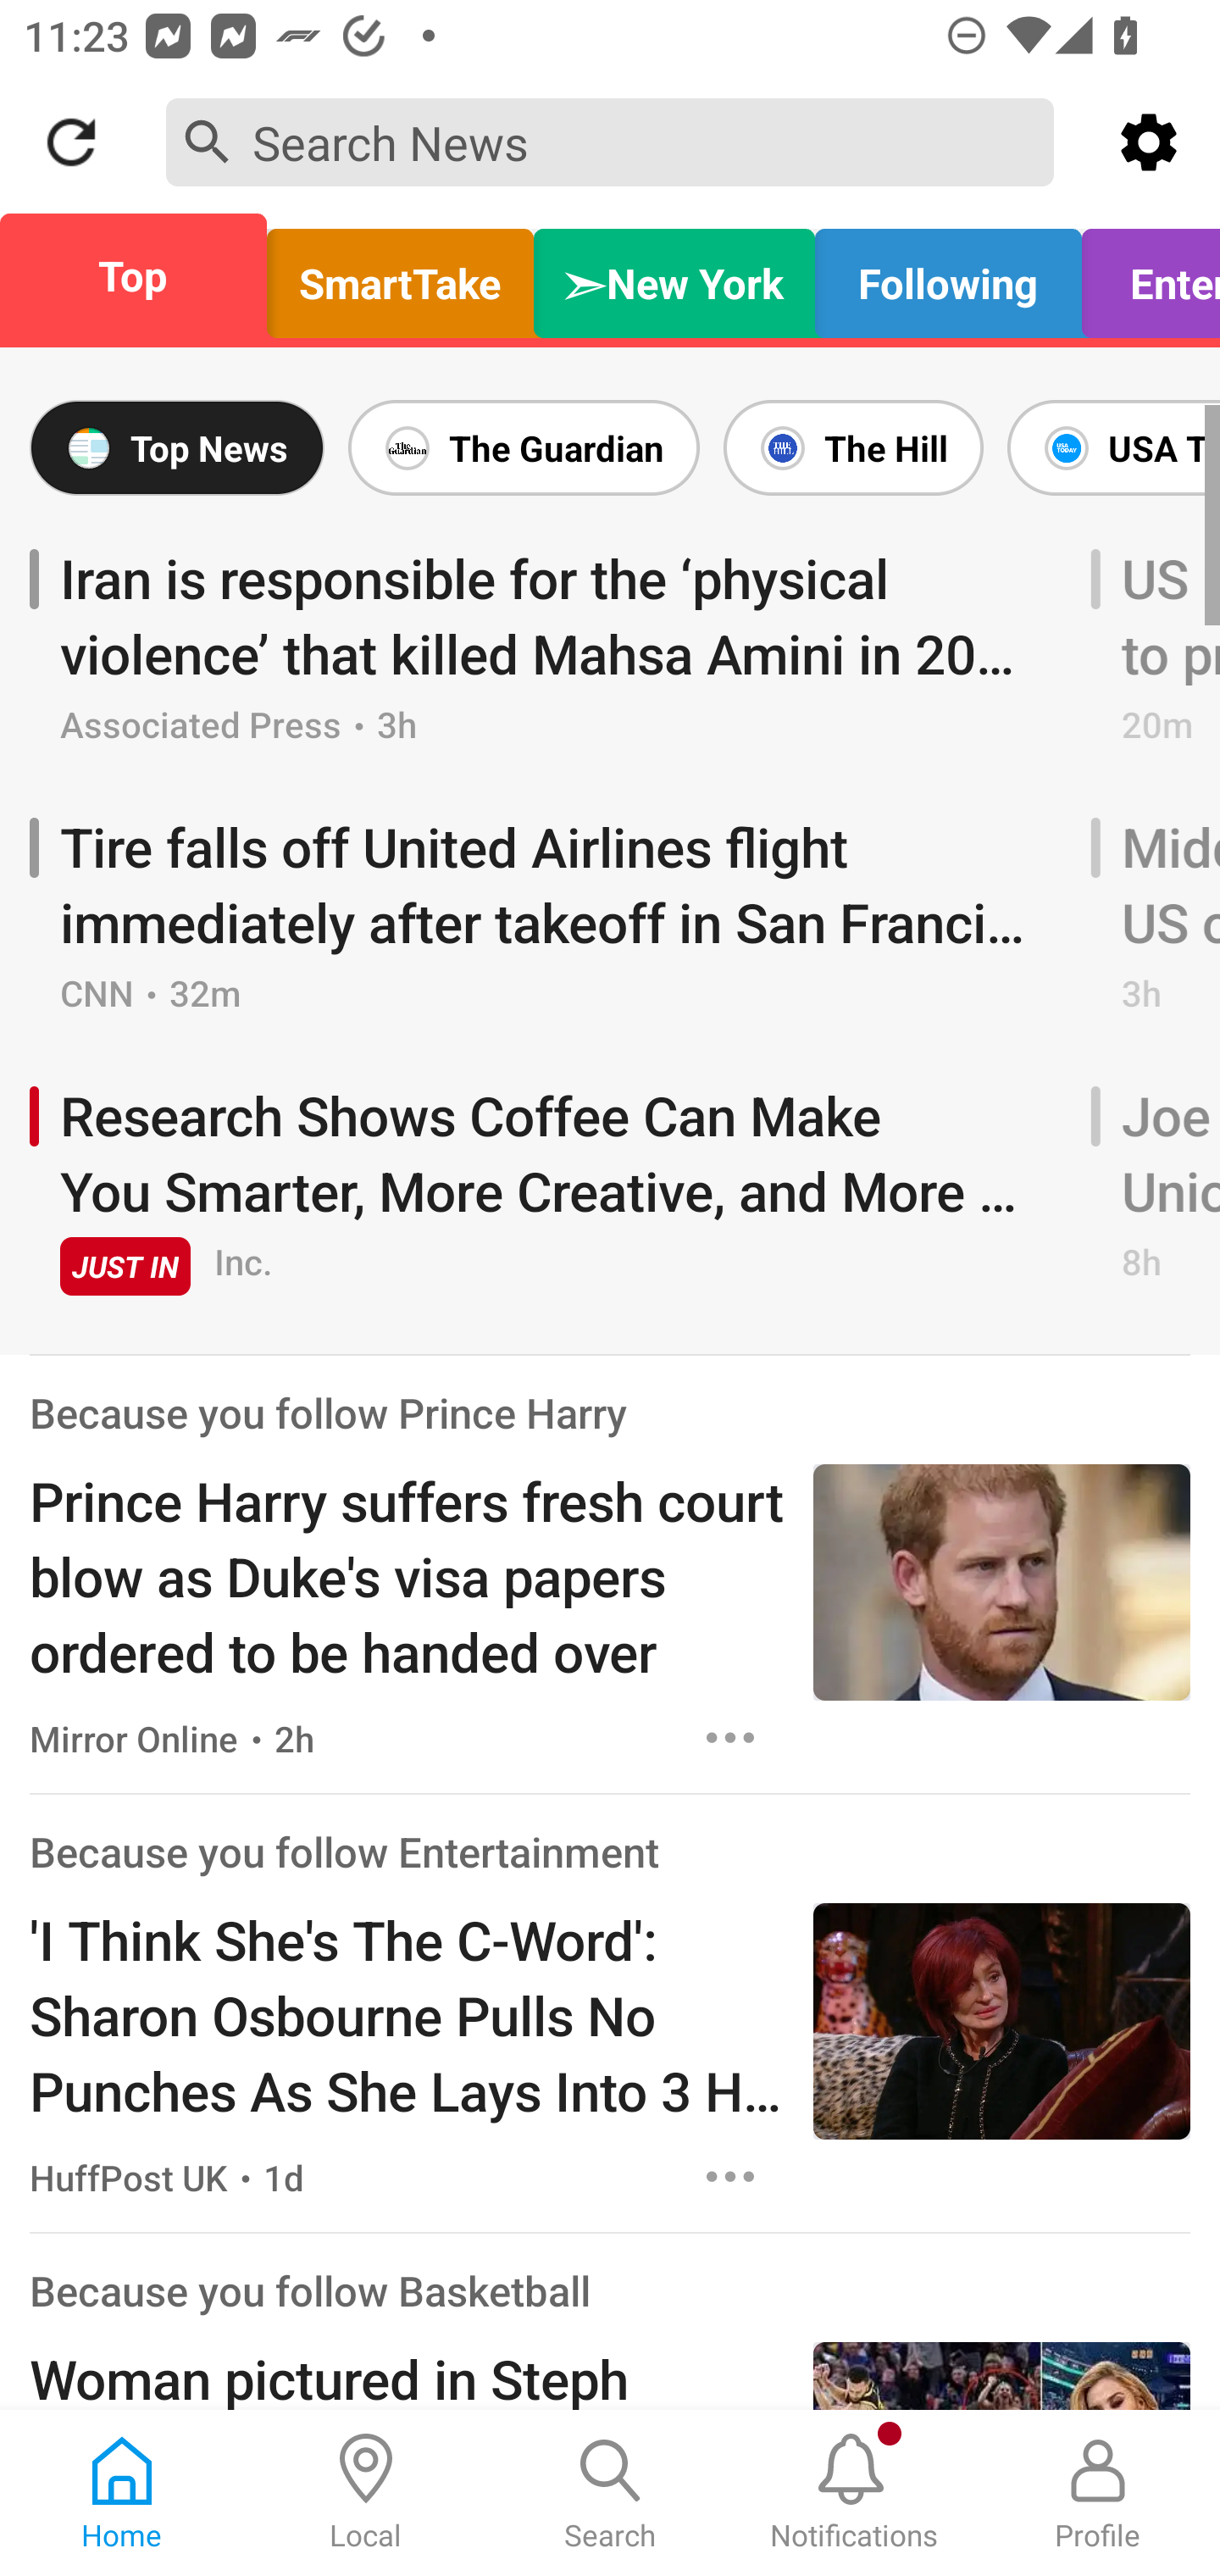 This screenshot has width=1220, height=2576. Describe the element at coordinates (674, 275) in the screenshot. I see `➣New York` at that location.